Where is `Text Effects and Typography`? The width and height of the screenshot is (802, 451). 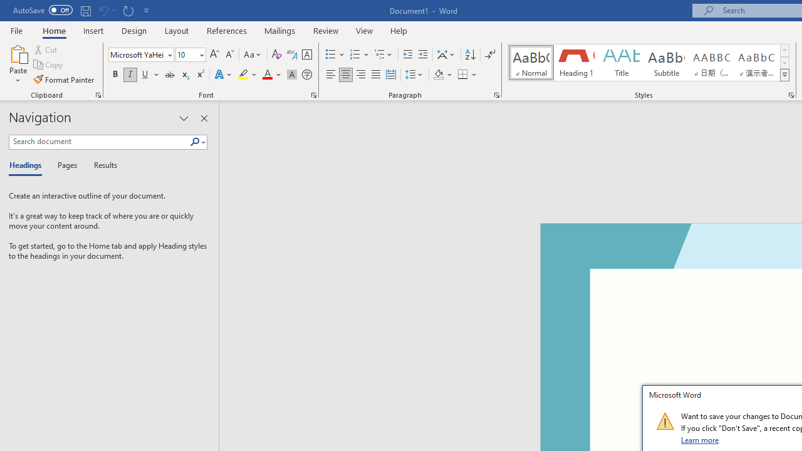
Text Effects and Typography is located at coordinates (224, 75).